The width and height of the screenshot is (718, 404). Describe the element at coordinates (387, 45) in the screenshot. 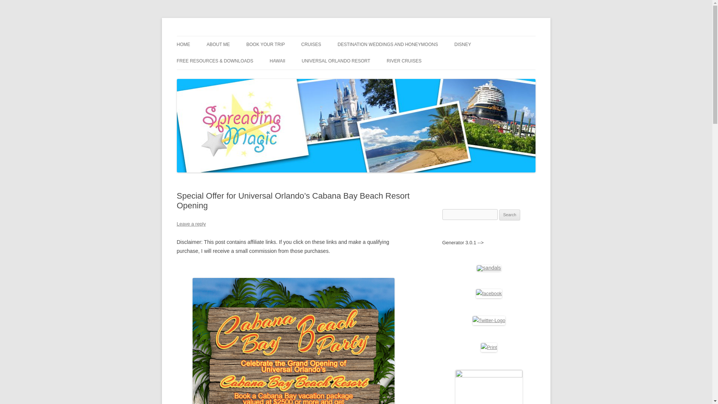

I see `DESTINATION WEDDINGS AND HONEYMOONS` at that location.